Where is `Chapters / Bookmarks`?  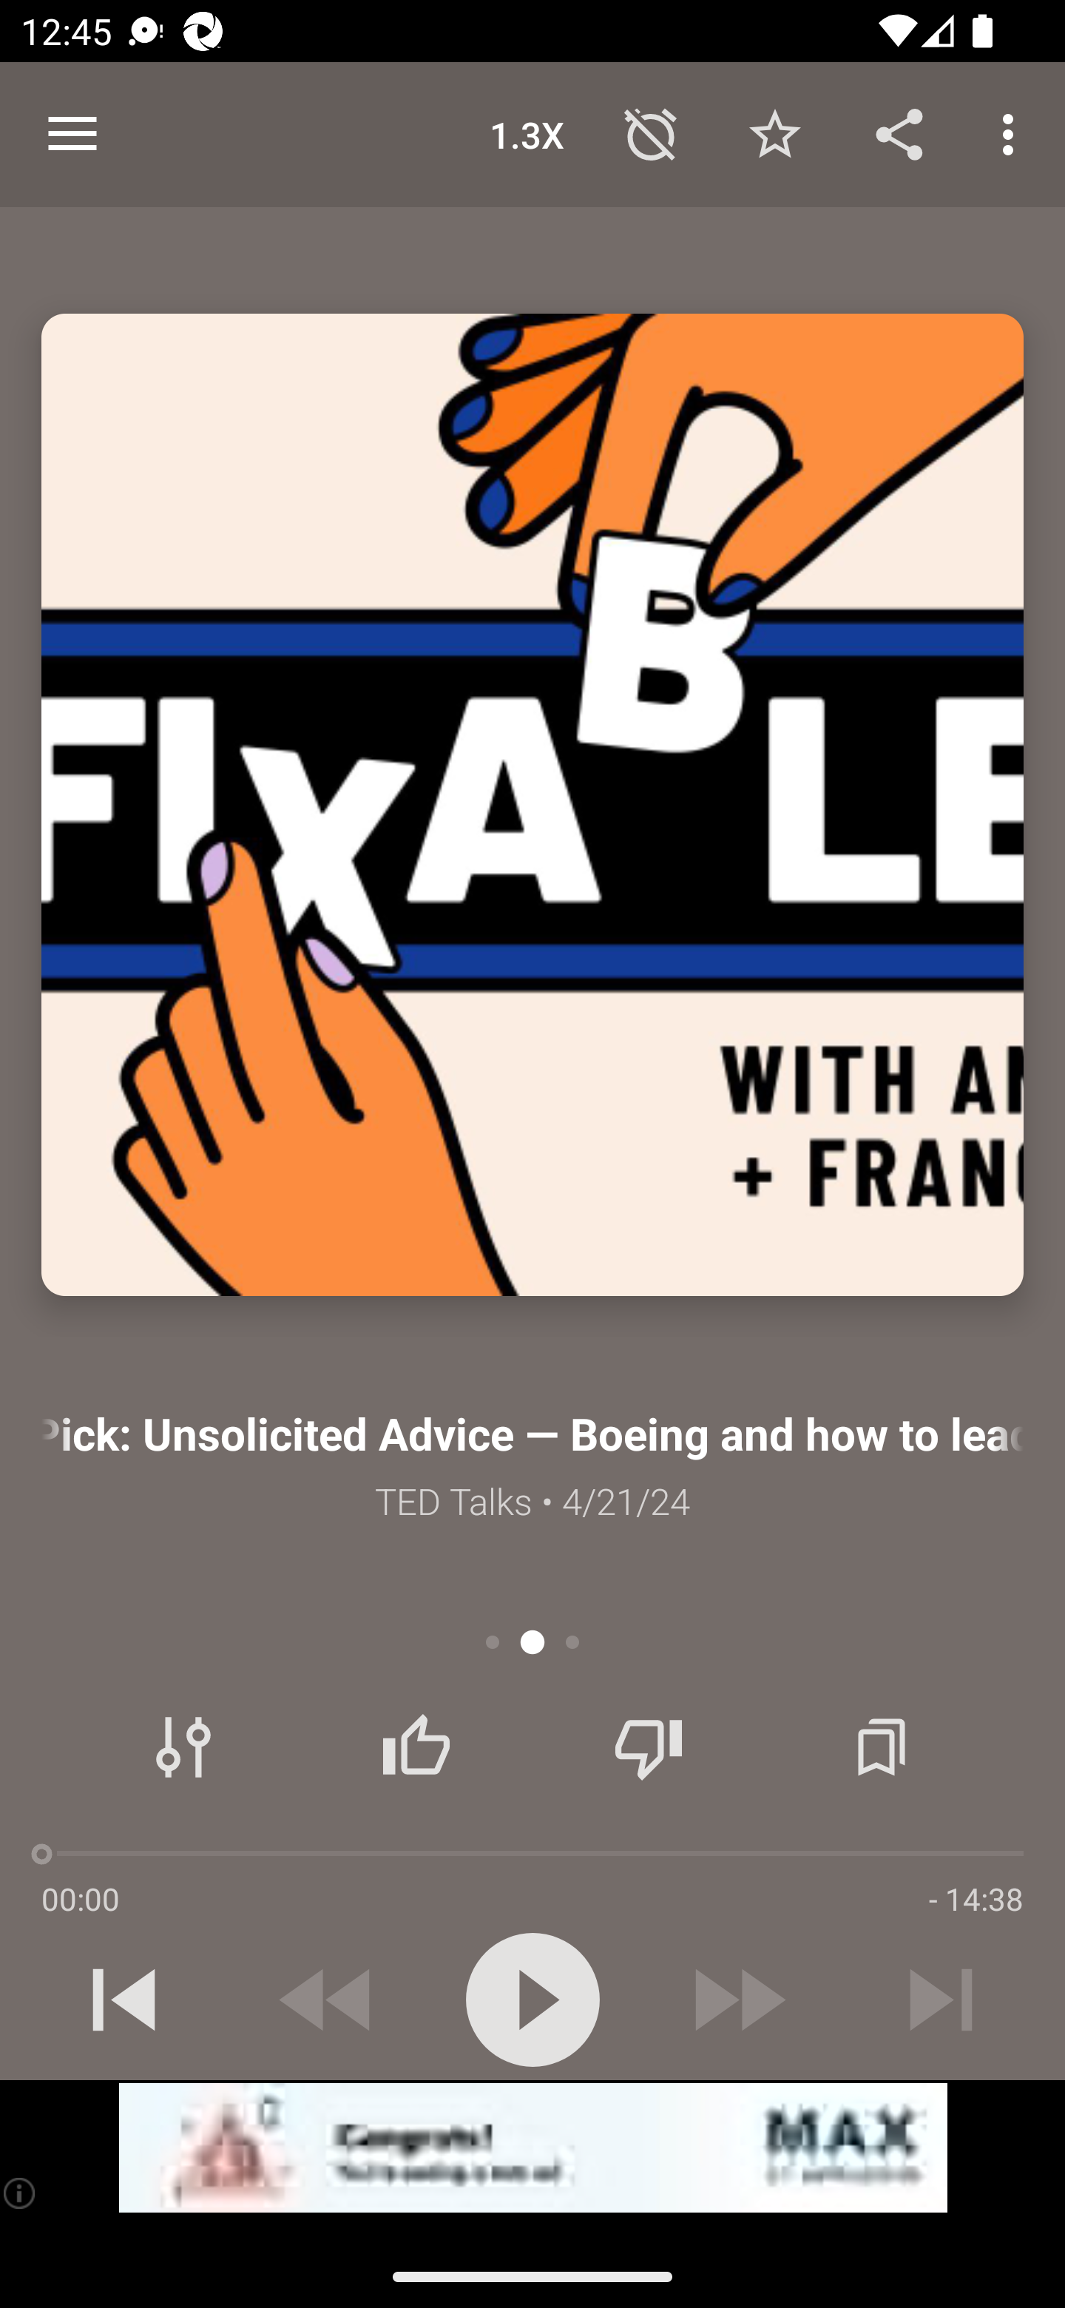
Chapters / Bookmarks is located at coordinates (881, 1747).